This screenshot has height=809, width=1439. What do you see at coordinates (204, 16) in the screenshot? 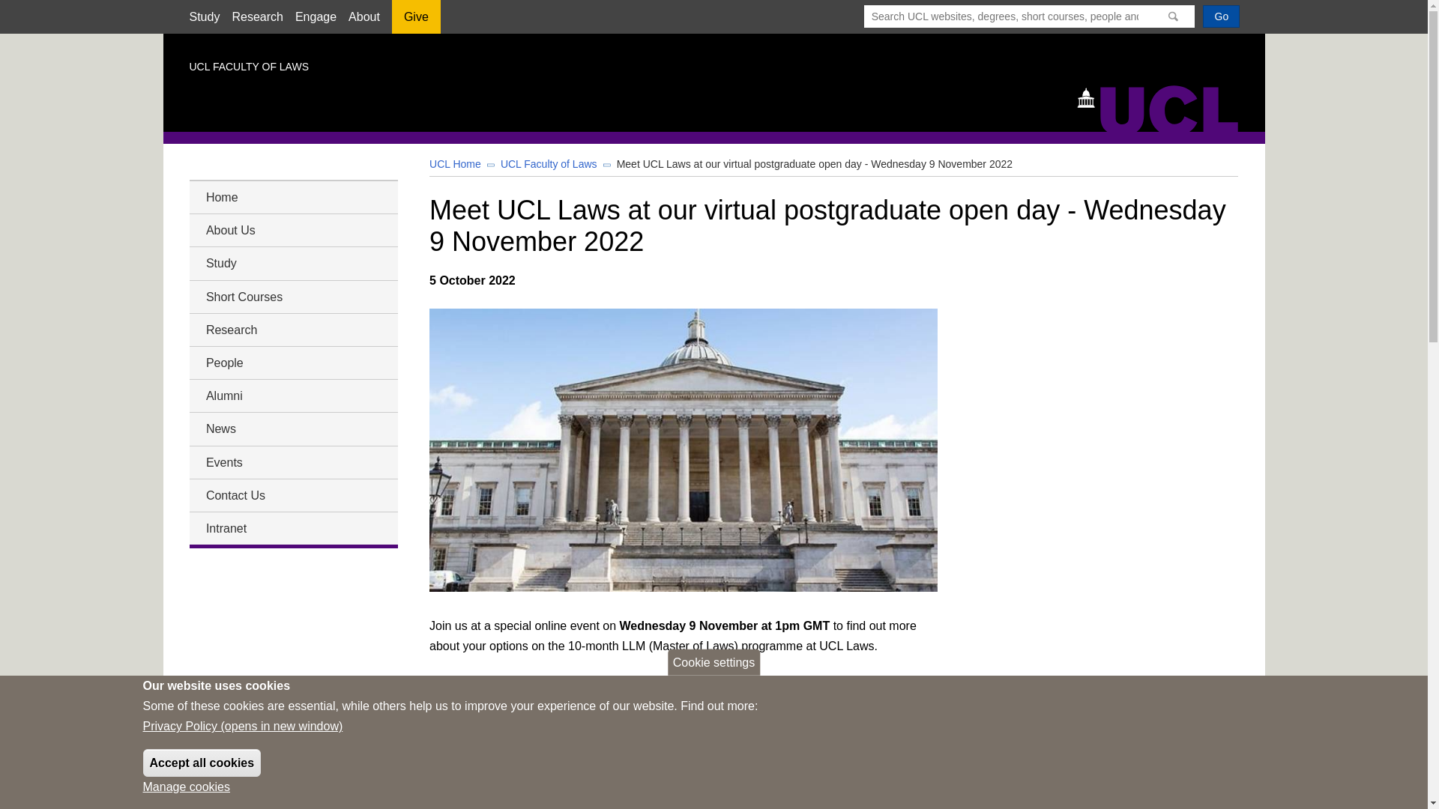
I see `Study` at bounding box center [204, 16].